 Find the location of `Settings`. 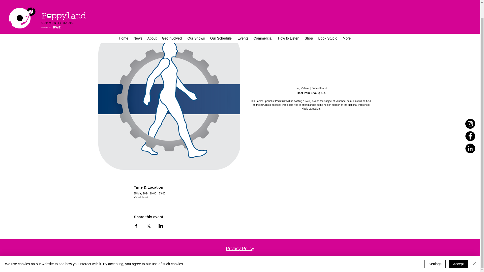

Settings is located at coordinates (435, 248).